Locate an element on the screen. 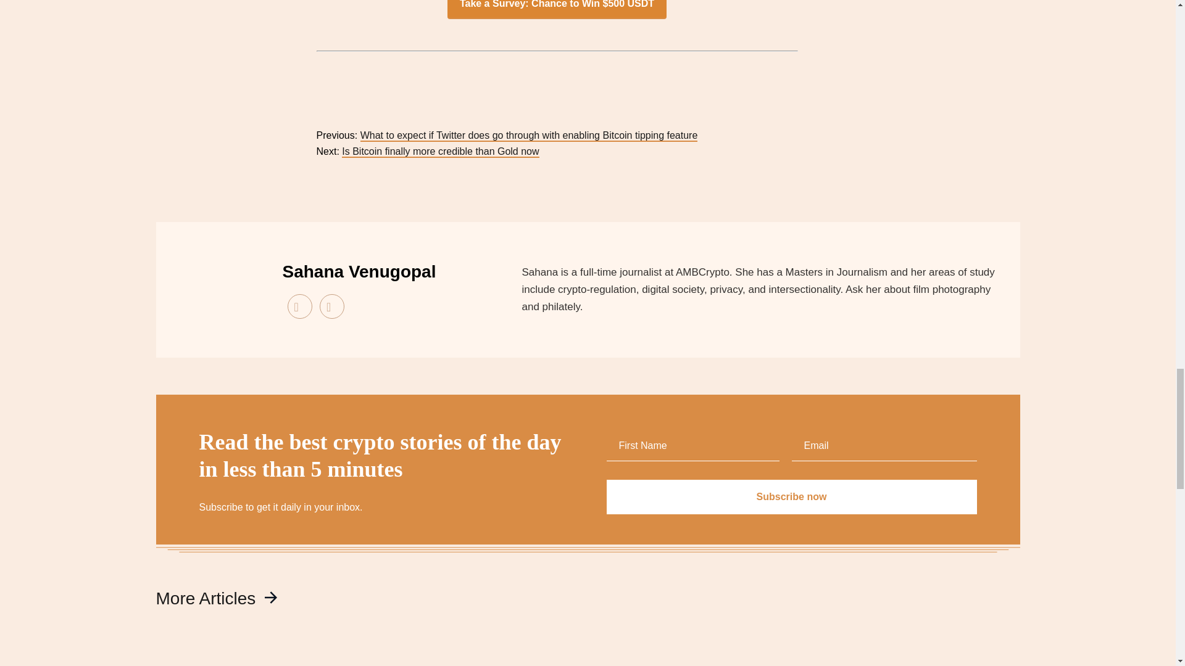  Subscribe now is located at coordinates (791, 496).